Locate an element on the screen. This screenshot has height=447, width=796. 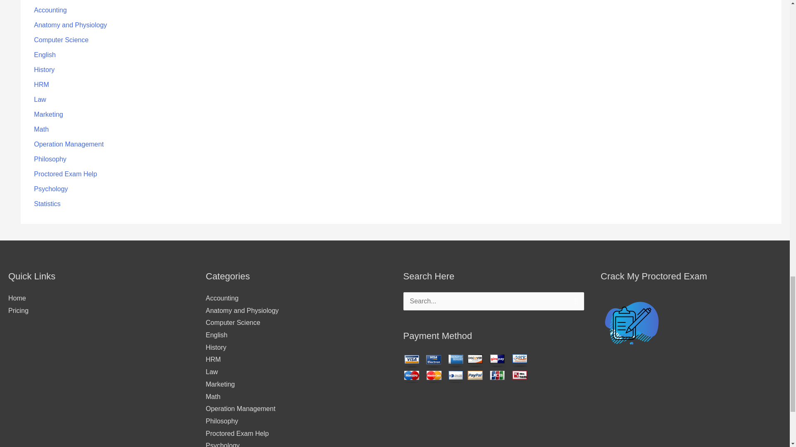
Anatomy and Physiology is located at coordinates (70, 25).